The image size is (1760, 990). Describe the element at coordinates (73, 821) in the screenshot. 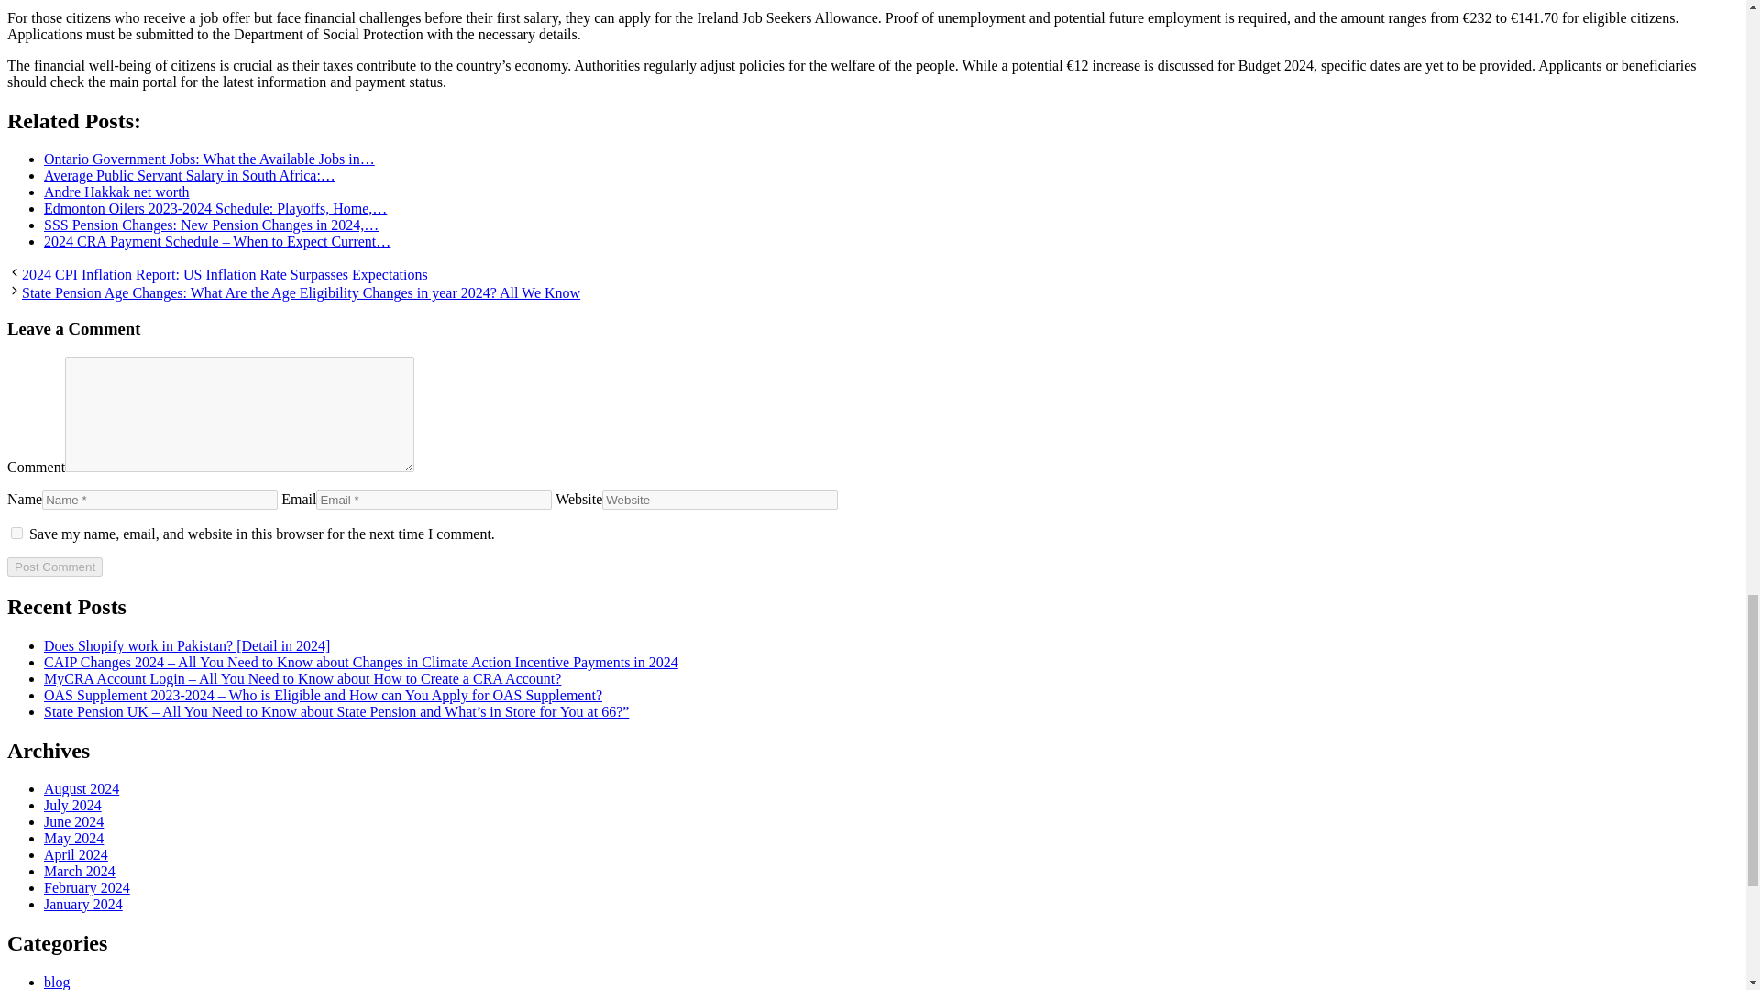

I see `June 2024` at that location.